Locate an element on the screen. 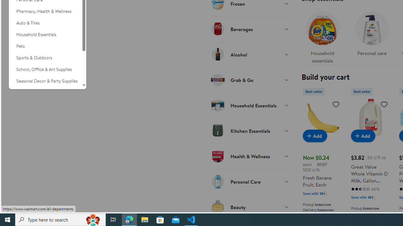  Personal care is located at coordinates (372, 32).